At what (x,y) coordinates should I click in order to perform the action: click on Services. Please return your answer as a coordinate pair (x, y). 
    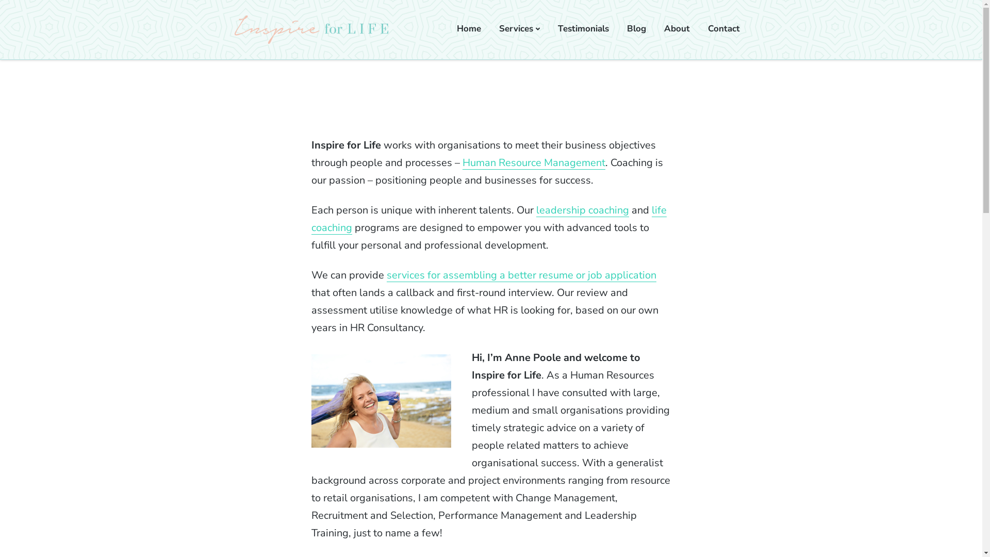
    Looking at the image, I should click on (520, 29).